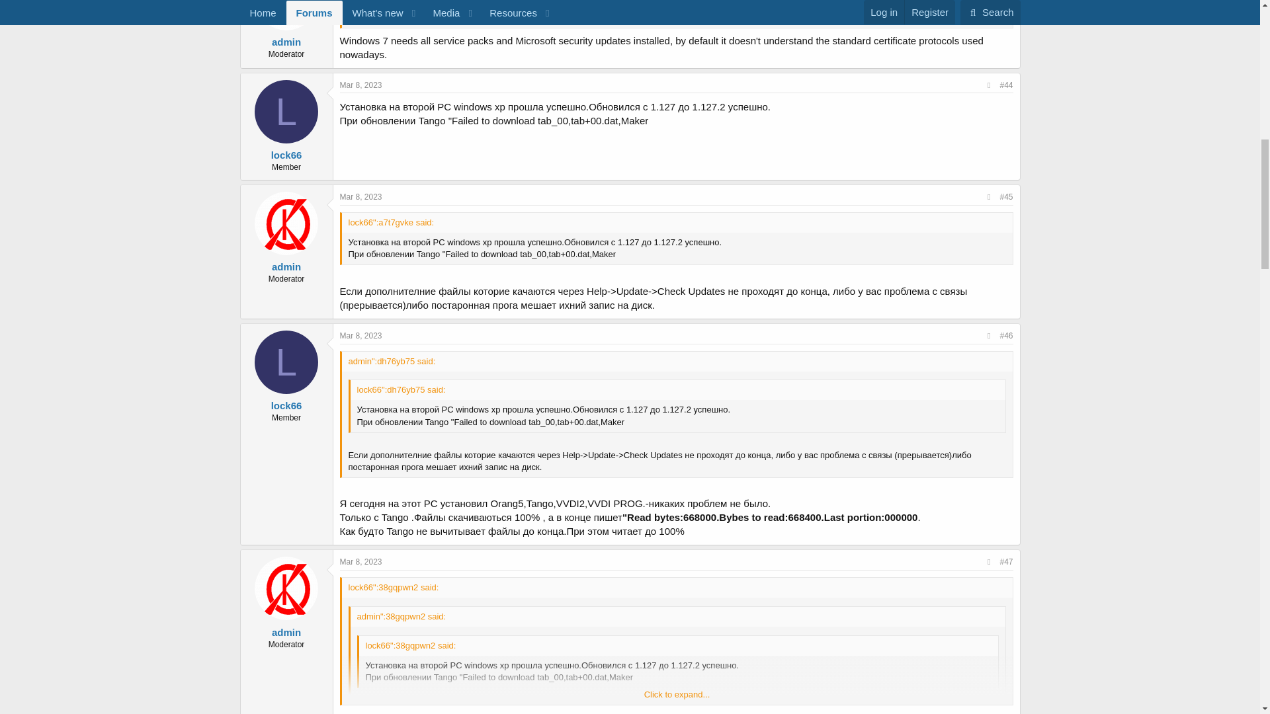 The width and height of the screenshot is (1270, 714). What do you see at coordinates (361, 336) in the screenshot?
I see `Mar 8, 2023 at 11:51 AM` at bounding box center [361, 336].